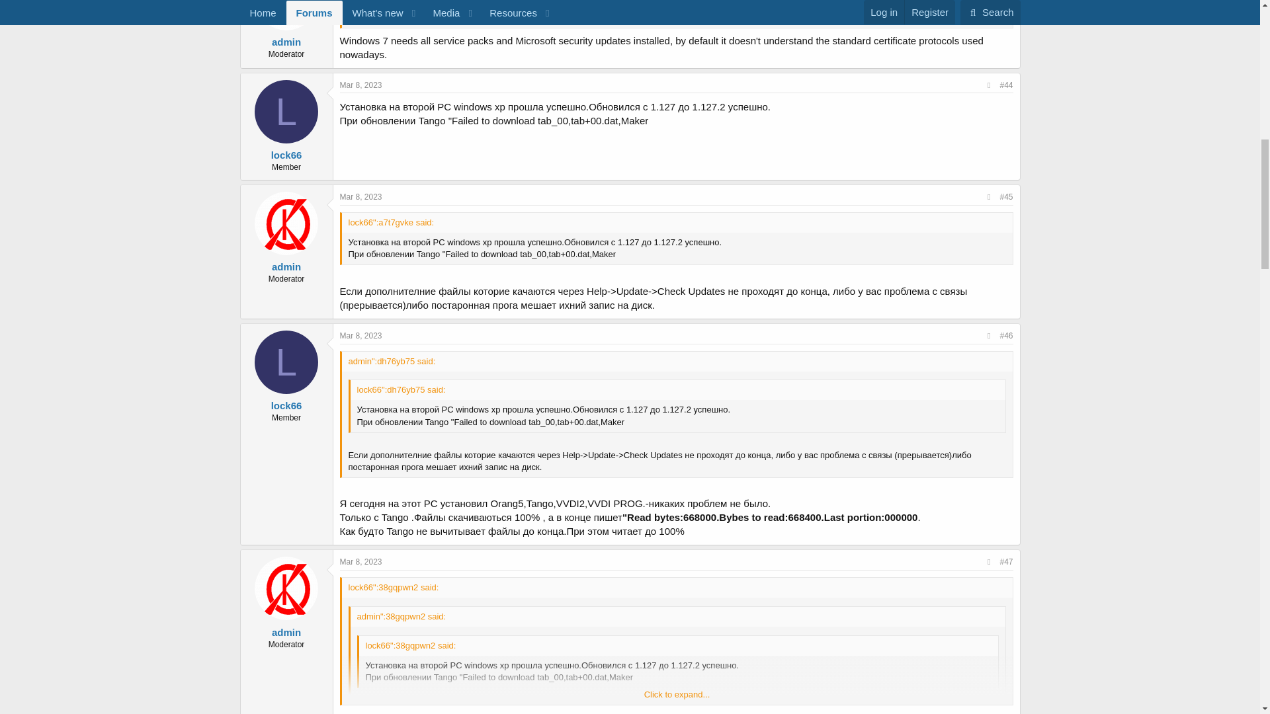 The width and height of the screenshot is (1270, 714). What do you see at coordinates (361, 336) in the screenshot?
I see `Mar 8, 2023 at 11:51 AM` at bounding box center [361, 336].